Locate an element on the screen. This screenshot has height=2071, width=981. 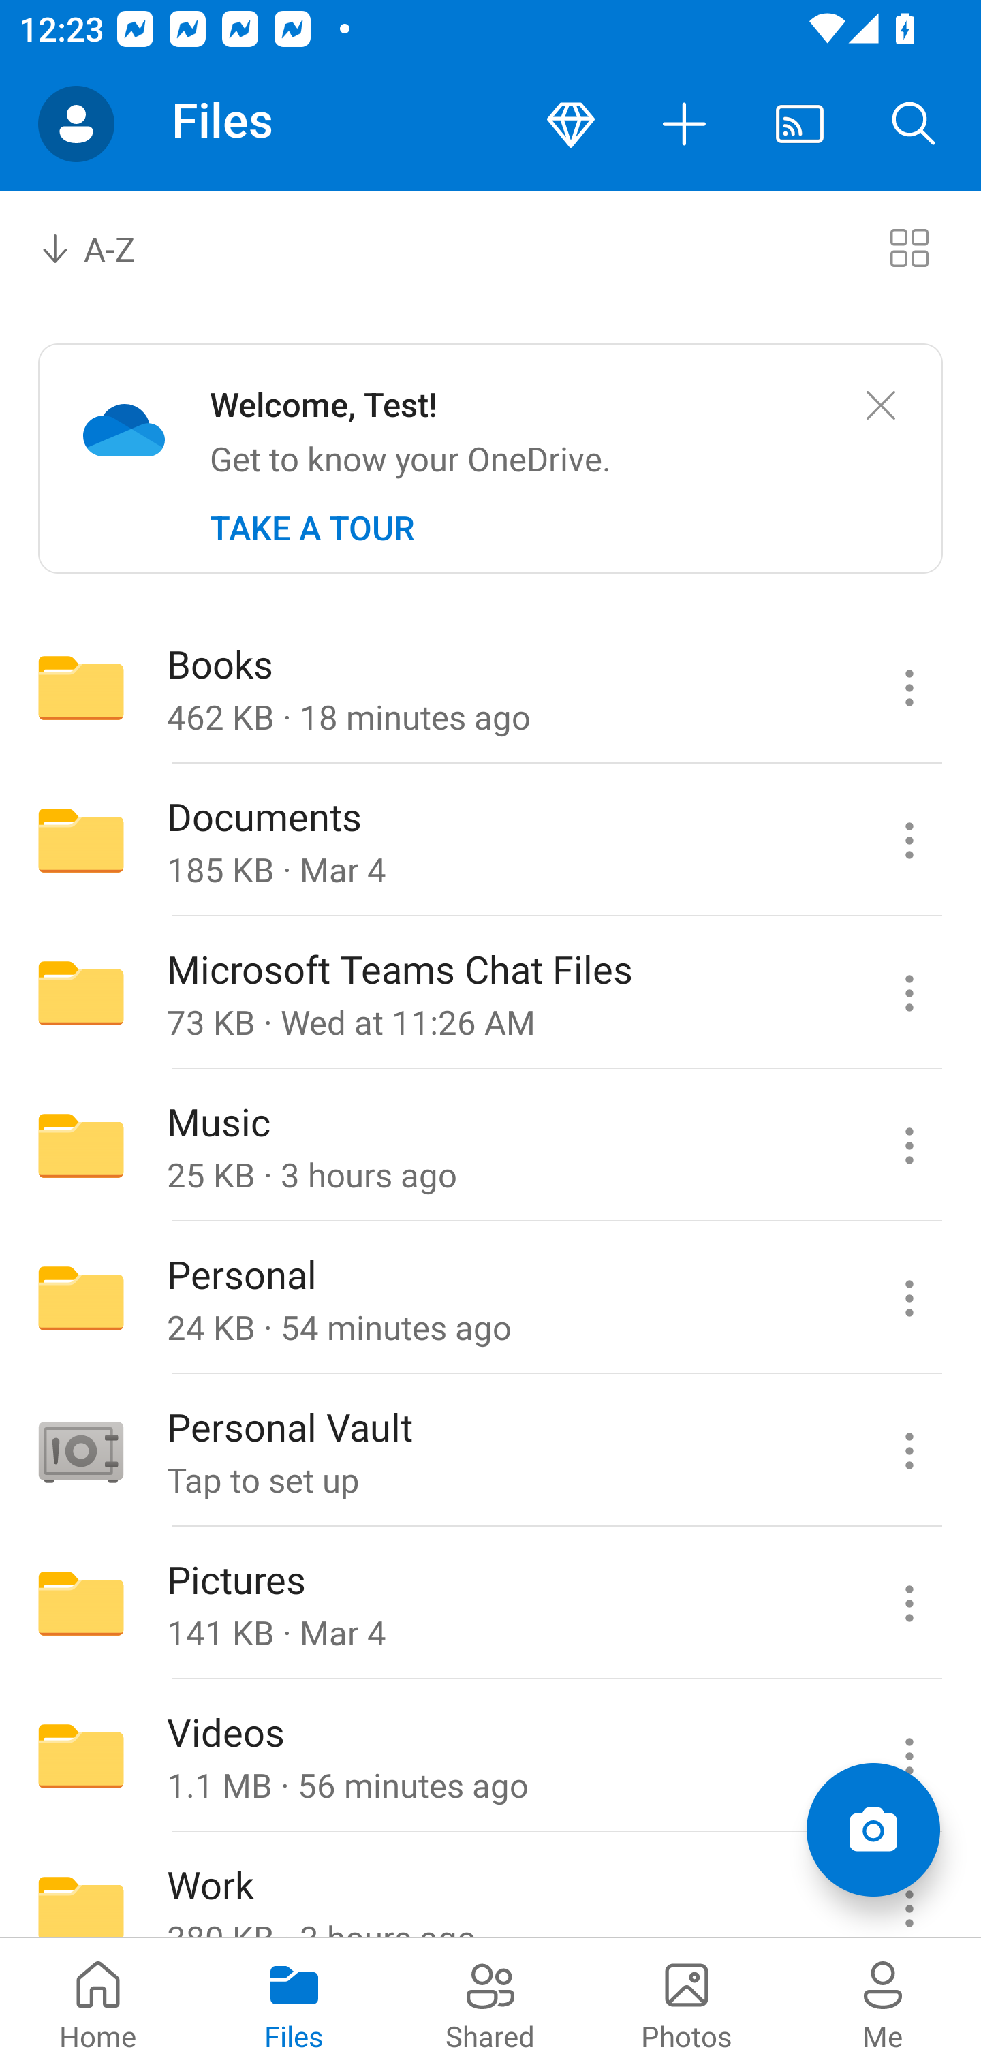
Documents commands is located at coordinates (909, 841).